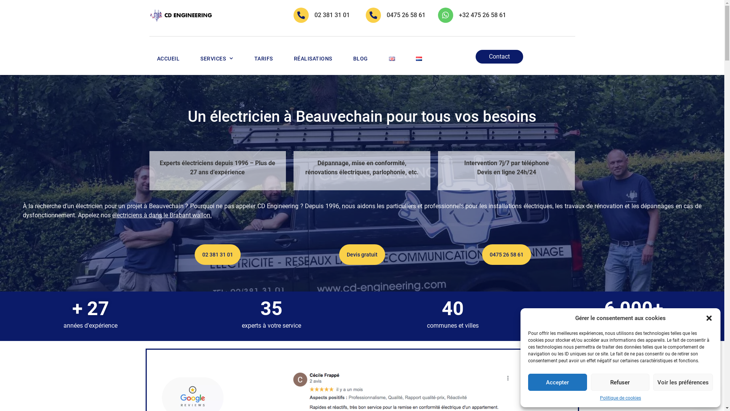 Image resolution: width=730 pixels, height=411 pixels. Describe the element at coordinates (217, 255) in the screenshot. I see `02 381 31 01` at that location.